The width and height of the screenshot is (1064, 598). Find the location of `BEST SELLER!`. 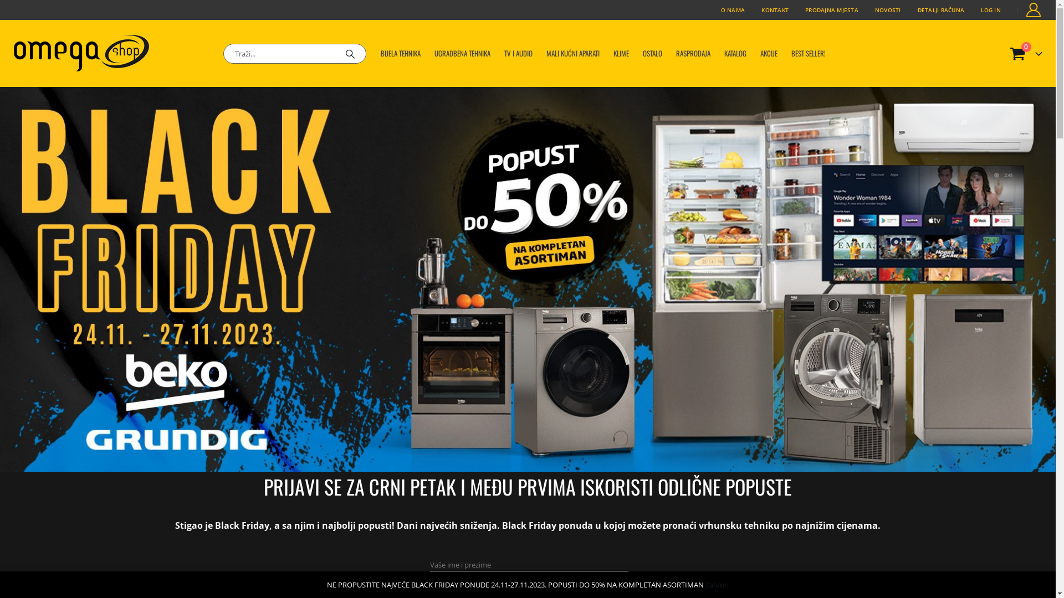

BEST SELLER! is located at coordinates (809, 53).